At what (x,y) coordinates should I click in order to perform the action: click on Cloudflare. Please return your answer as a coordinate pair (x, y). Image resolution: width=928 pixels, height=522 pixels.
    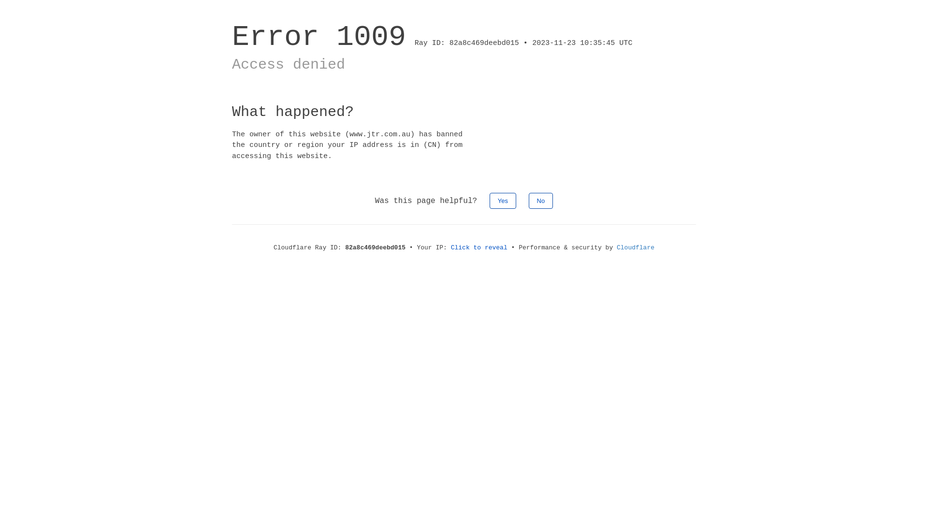
    Looking at the image, I should click on (636, 247).